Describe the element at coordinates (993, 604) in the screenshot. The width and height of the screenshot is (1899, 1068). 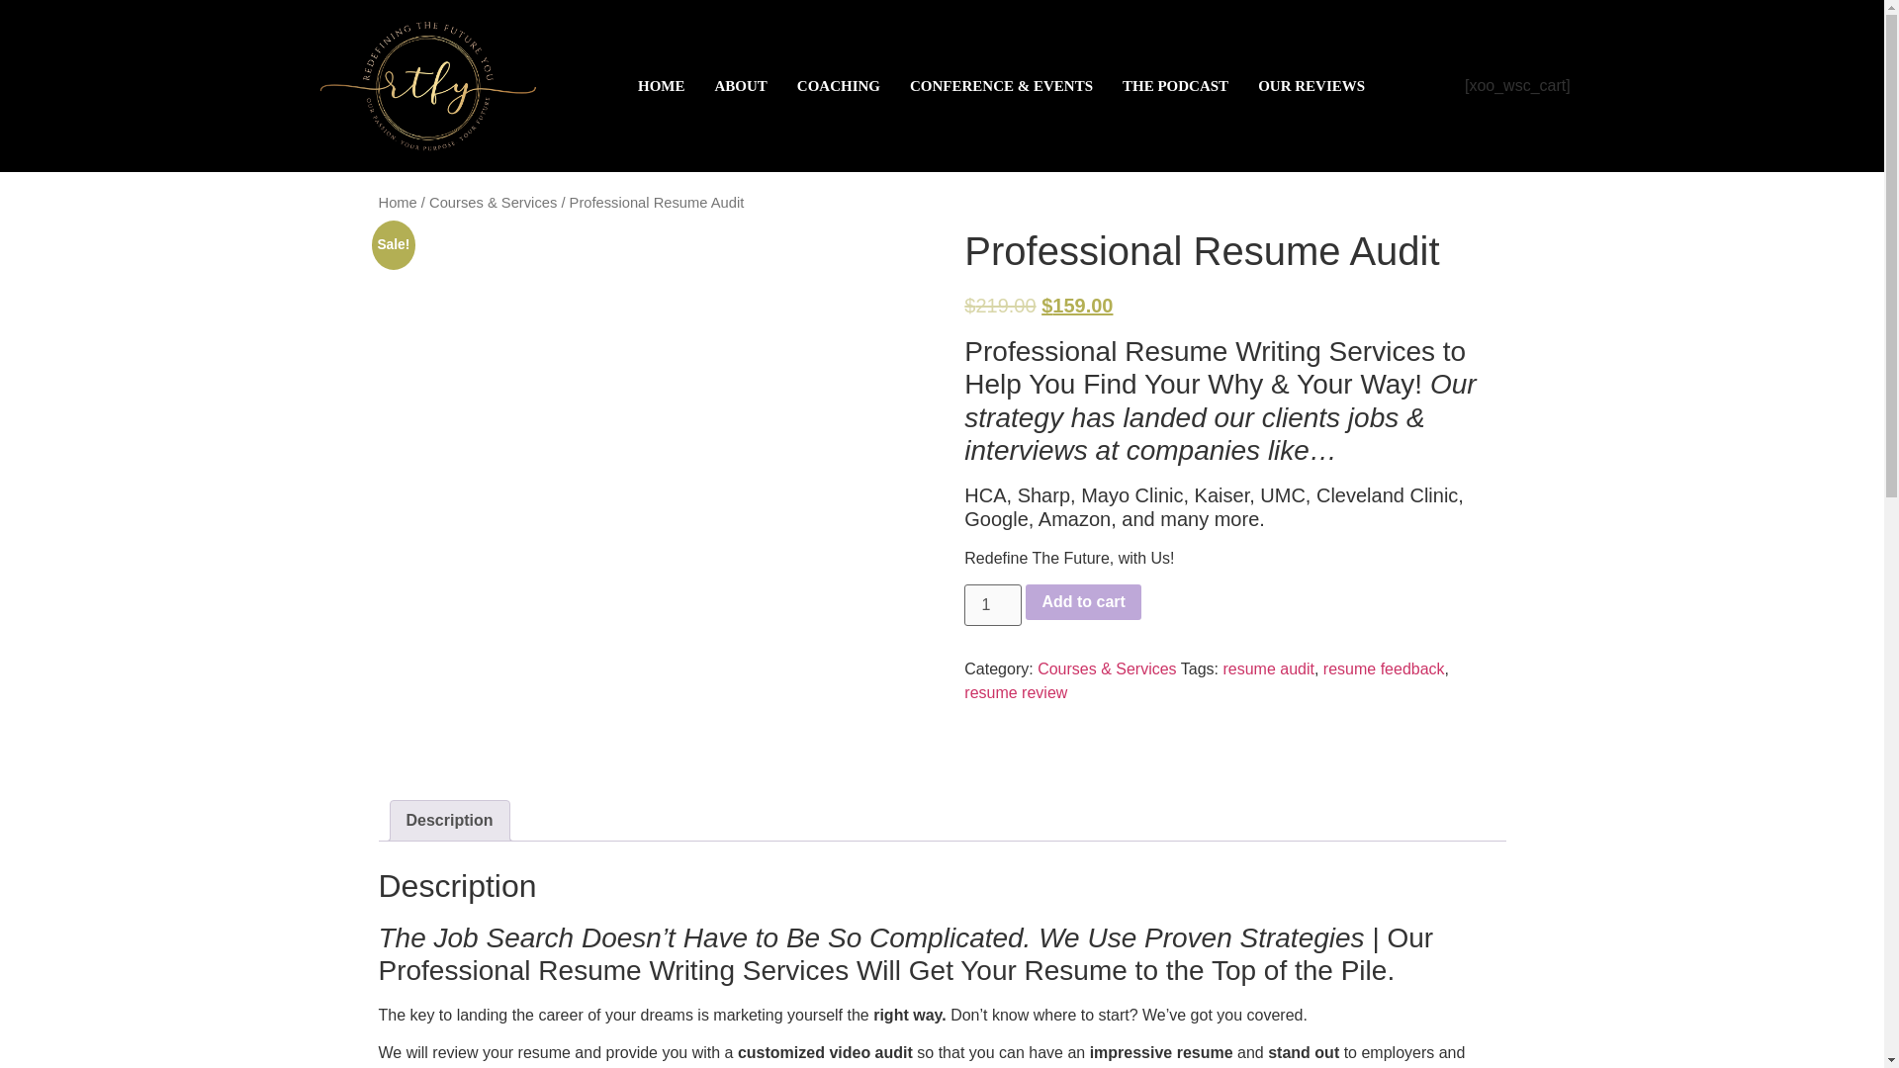
I see `1` at that location.